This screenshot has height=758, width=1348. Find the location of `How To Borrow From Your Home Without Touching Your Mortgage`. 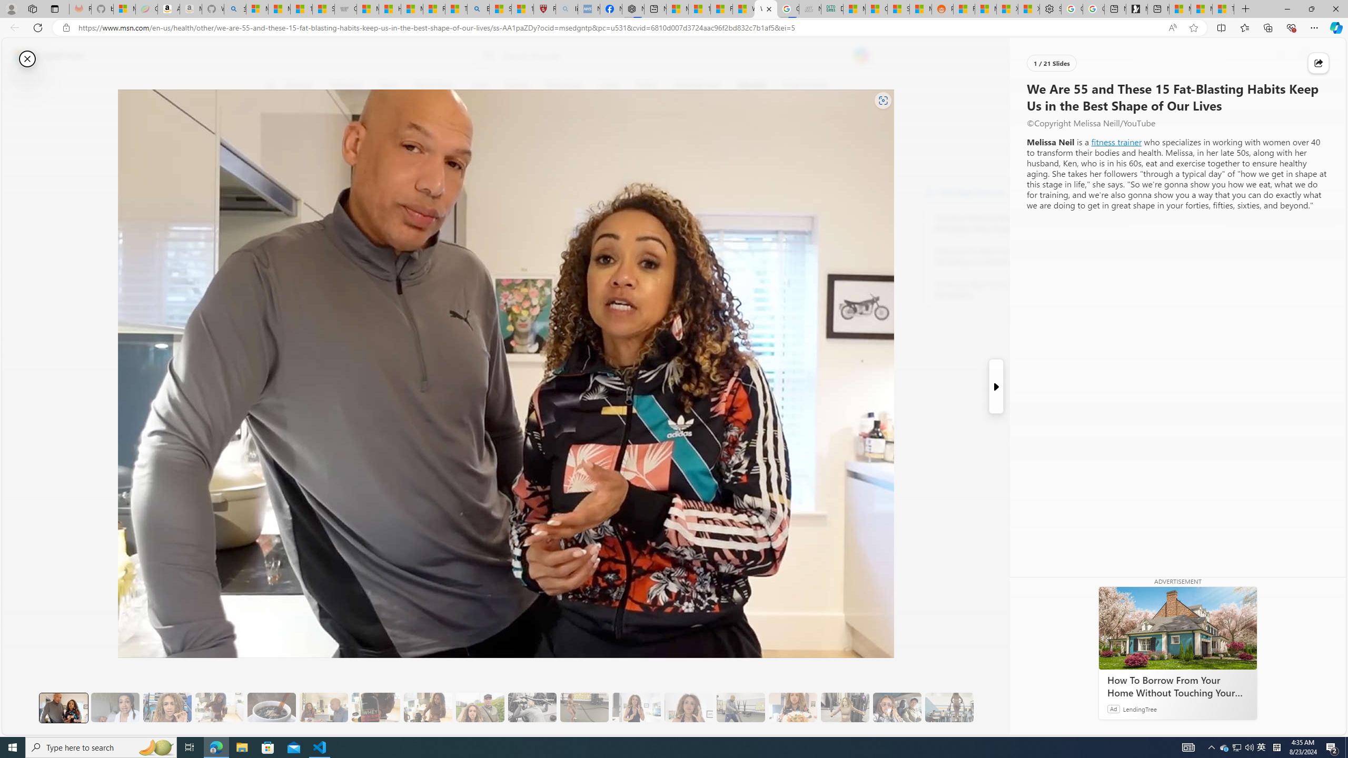

How To Borrow From Your Home Without Touching Your Mortgage is located at coordinates (1177, 627).